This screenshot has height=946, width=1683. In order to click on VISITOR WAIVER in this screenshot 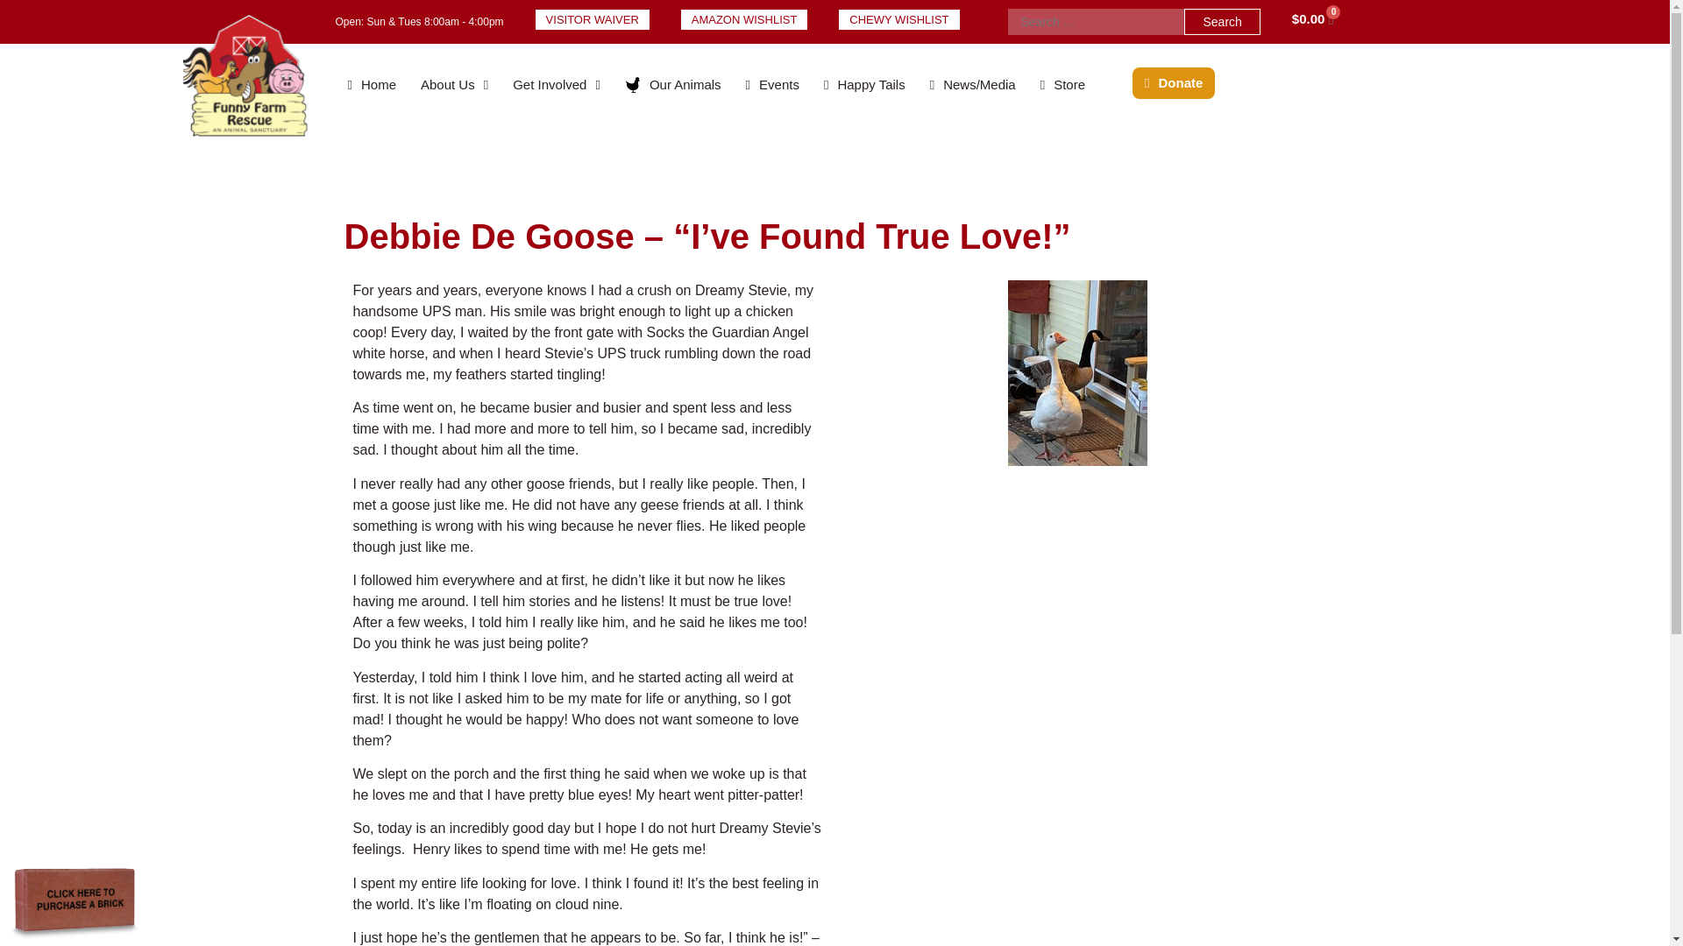, I will do `click(593, 19)`.